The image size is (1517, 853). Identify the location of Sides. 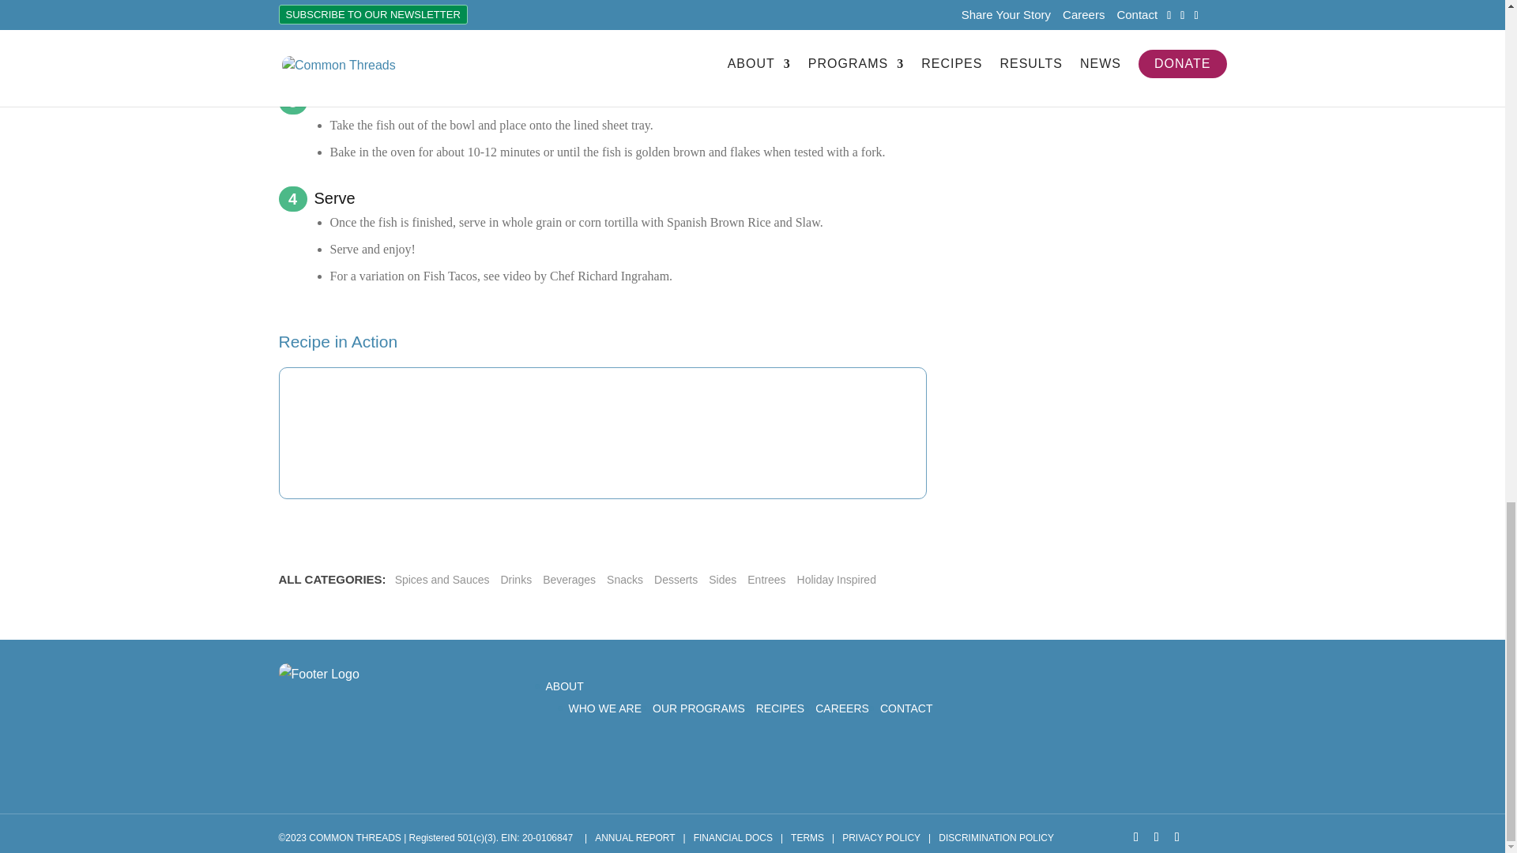
(722, 580).